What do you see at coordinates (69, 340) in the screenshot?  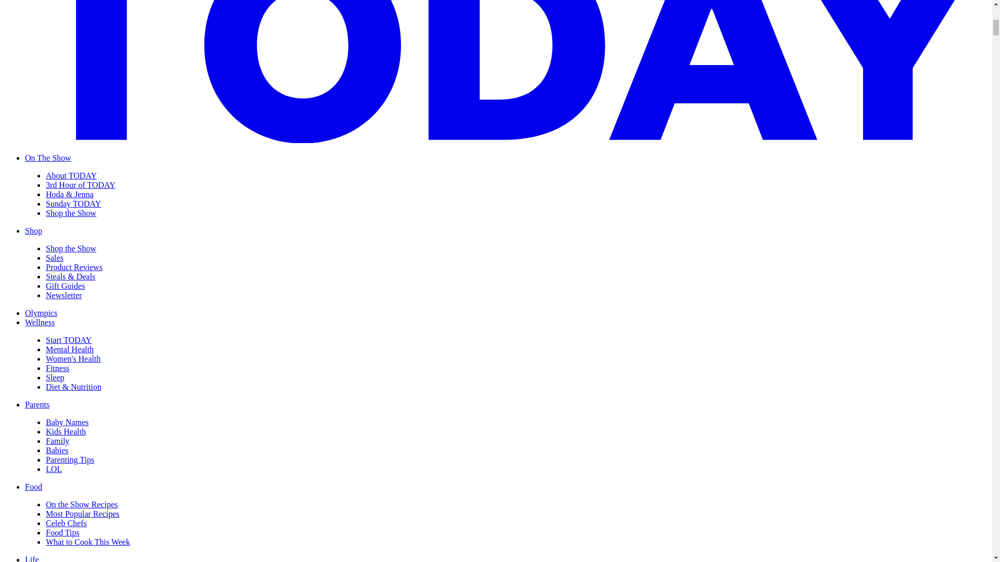 I see `Start TODAY` at bounding box center [69, 340].